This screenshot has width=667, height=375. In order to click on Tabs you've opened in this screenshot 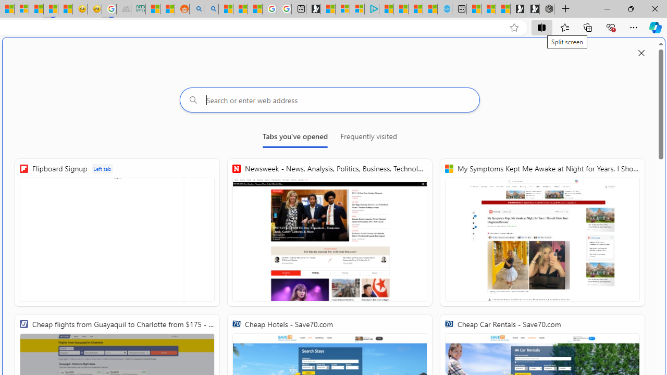, I will do `click(295, 139)`.